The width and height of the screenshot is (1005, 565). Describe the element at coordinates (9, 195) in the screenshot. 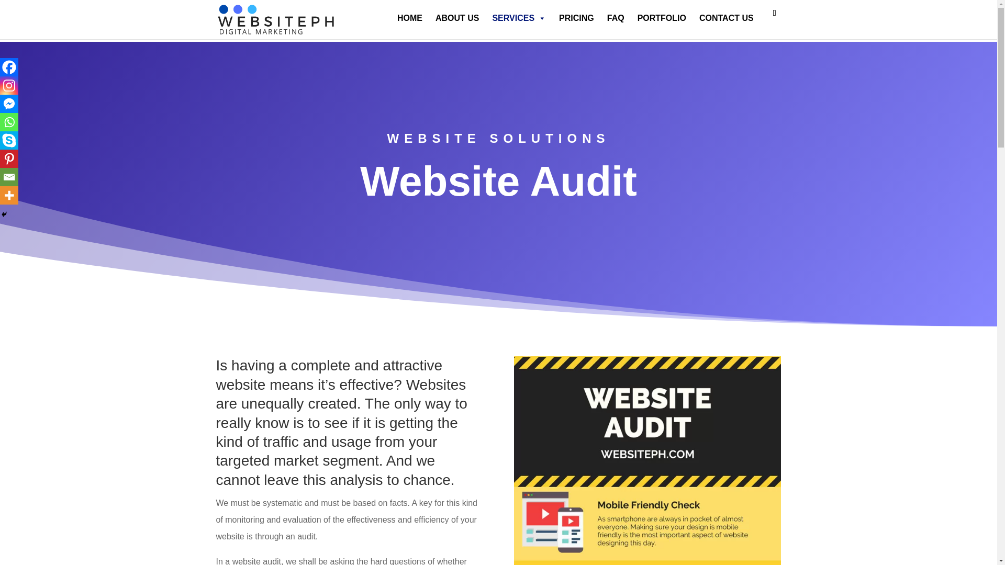

I see `More` at that location.